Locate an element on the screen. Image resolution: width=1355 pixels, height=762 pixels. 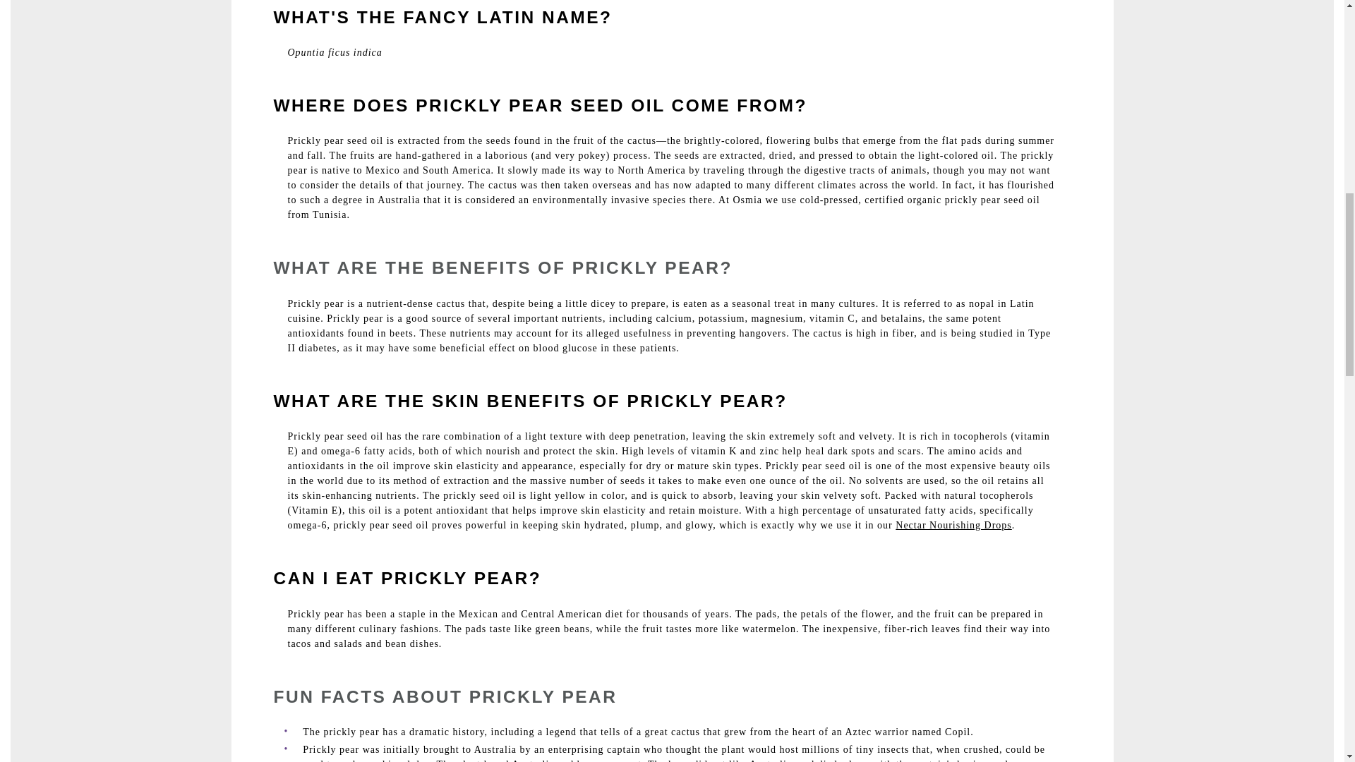
Osmia's Nectar serum with prickly pear seed oil is located at coordinates (954, 525).